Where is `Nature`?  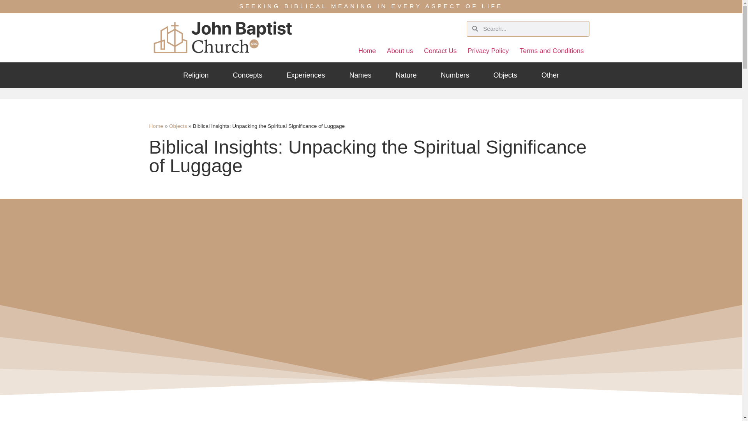
Nature is located at coordinates (406, 75).